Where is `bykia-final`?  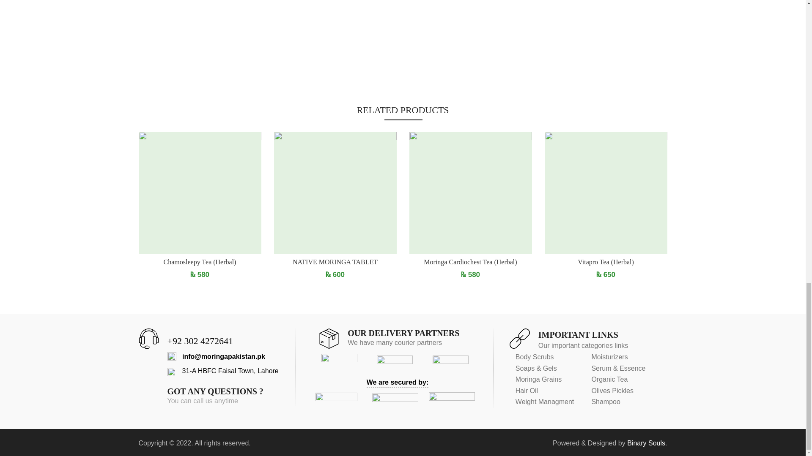 bykia-final is located at coordinates (339, 363).